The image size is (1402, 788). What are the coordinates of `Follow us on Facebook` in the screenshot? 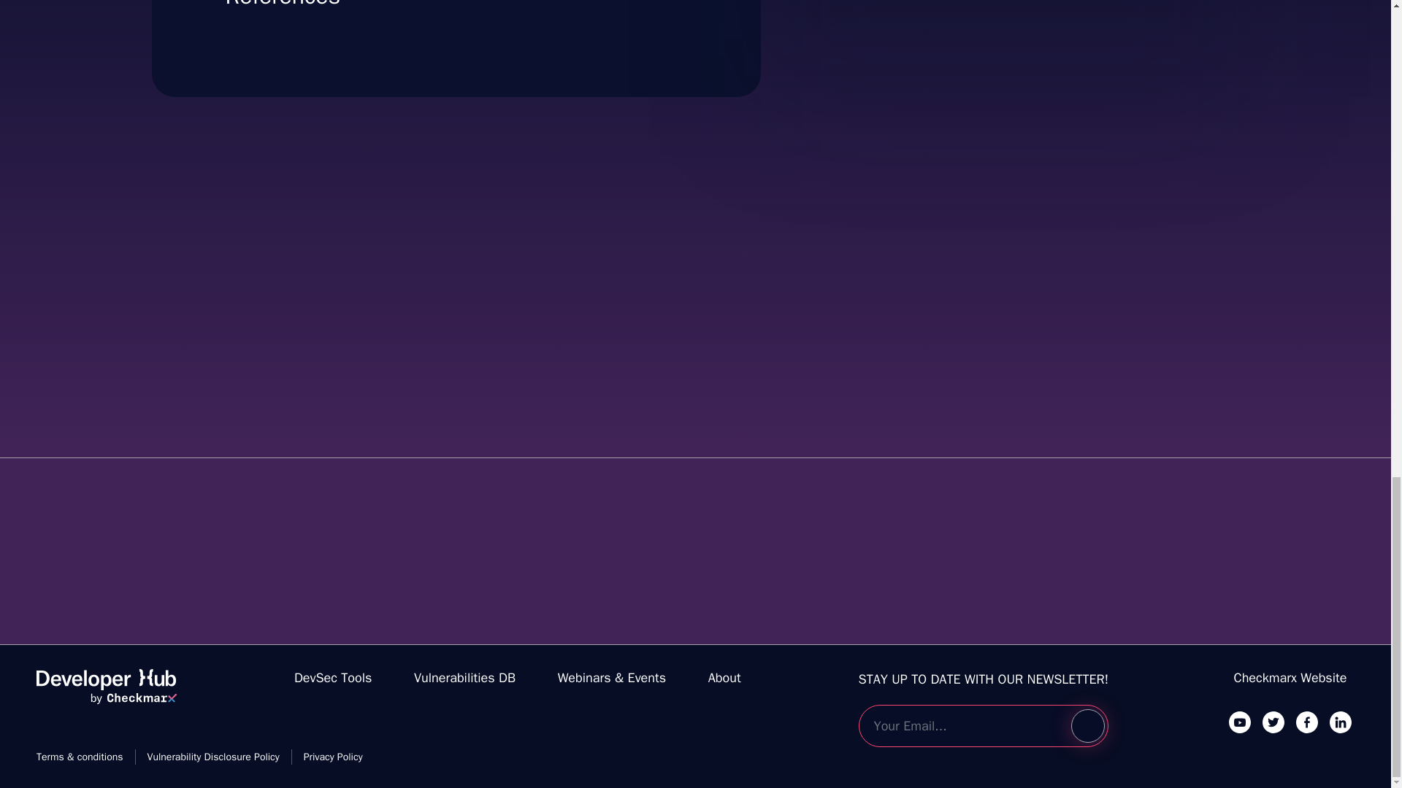 It's located at (1306, 722).